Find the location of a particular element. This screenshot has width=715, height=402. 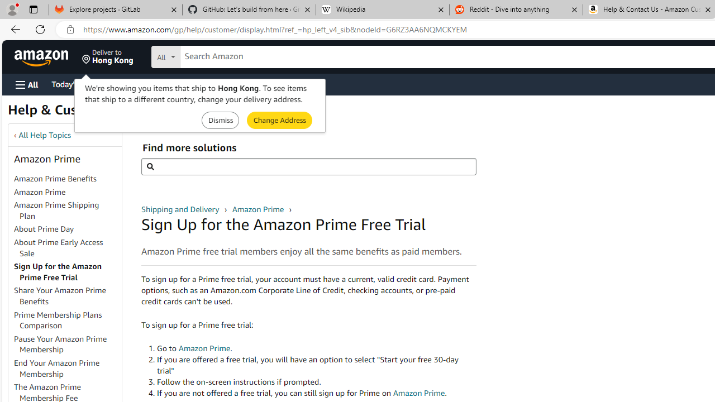

End Your Amazon Prime Membership is located at coordinates (57, 368).